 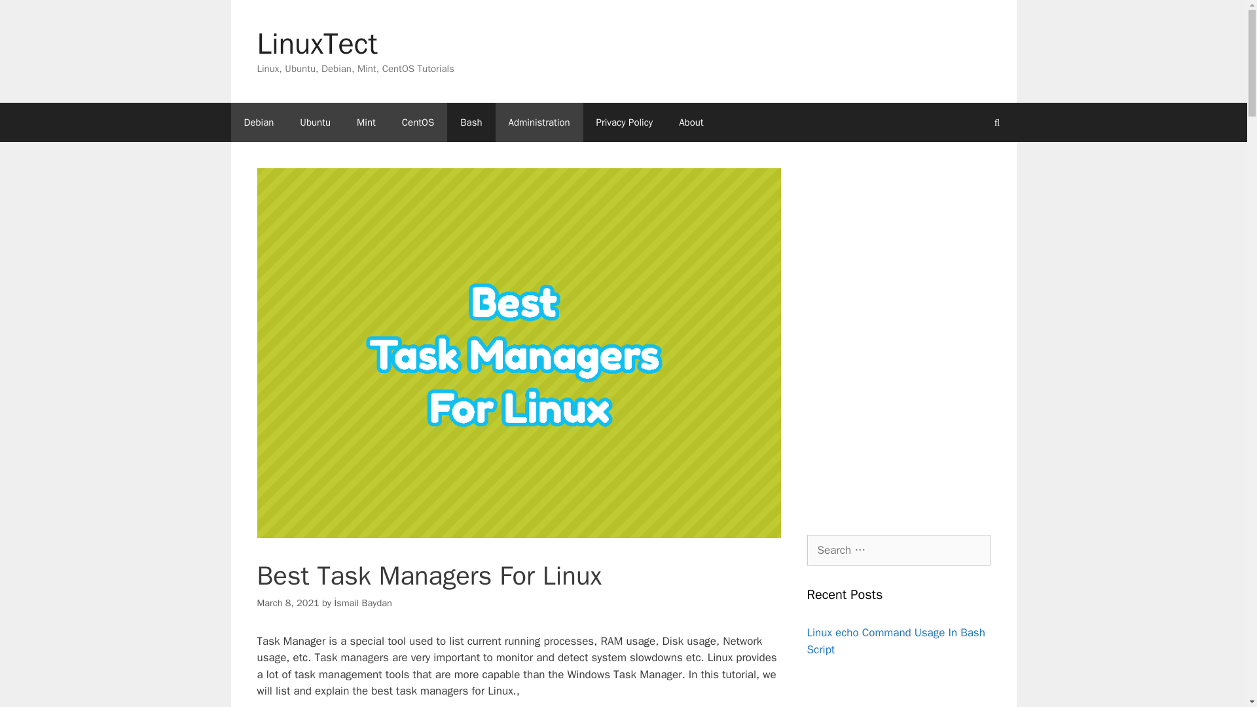 I want to click on Bash, so click(x=471, y=122).